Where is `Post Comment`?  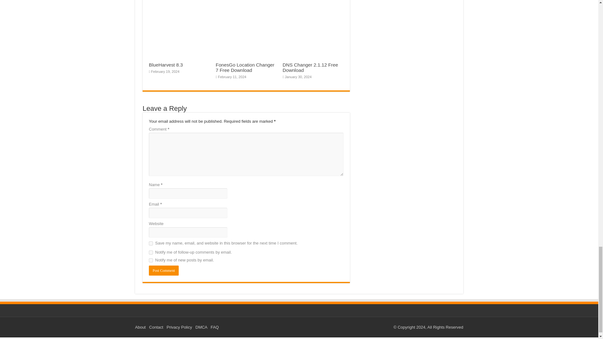
Post Comment is located at coordinates (164, 271).